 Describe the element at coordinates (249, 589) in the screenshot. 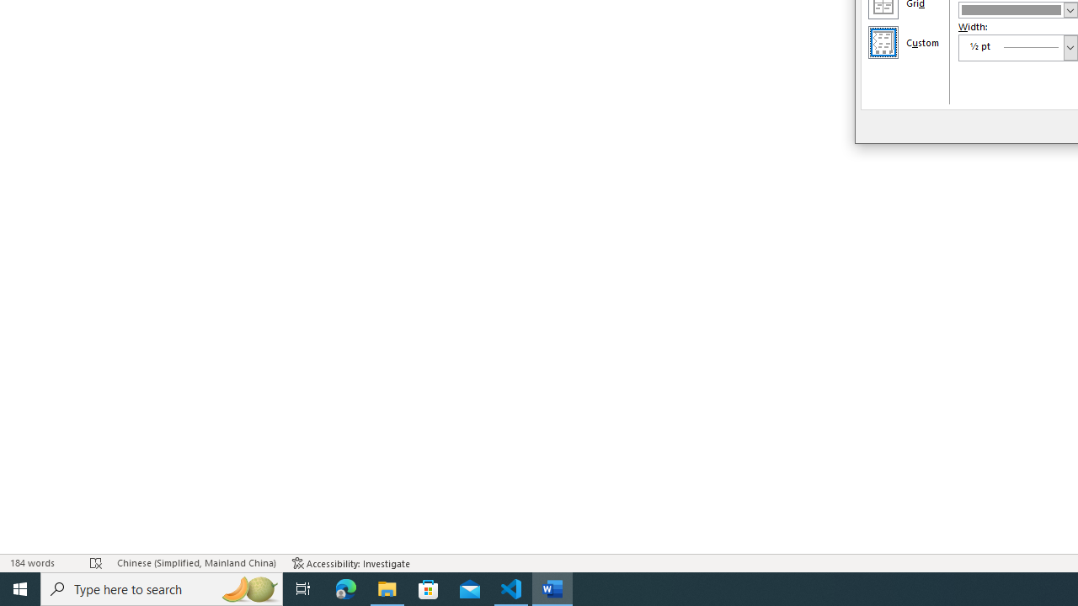

I see `Search highlights icon opens search home window` at that location.